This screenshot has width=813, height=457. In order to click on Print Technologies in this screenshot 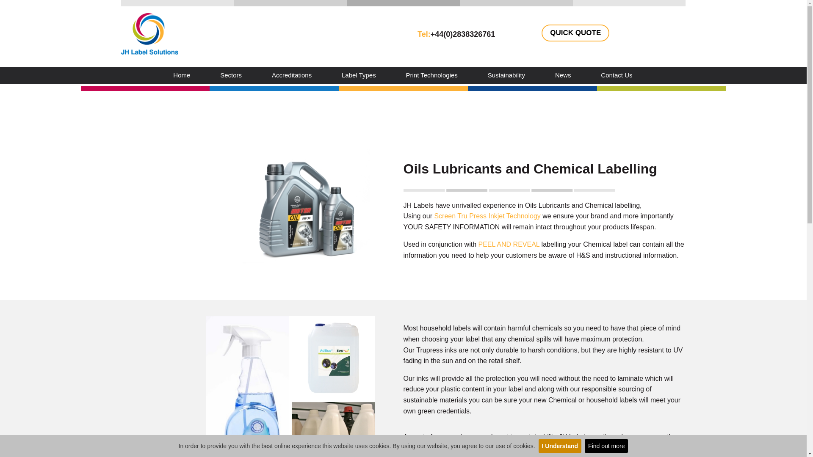, I will do `click(431, 74)`.